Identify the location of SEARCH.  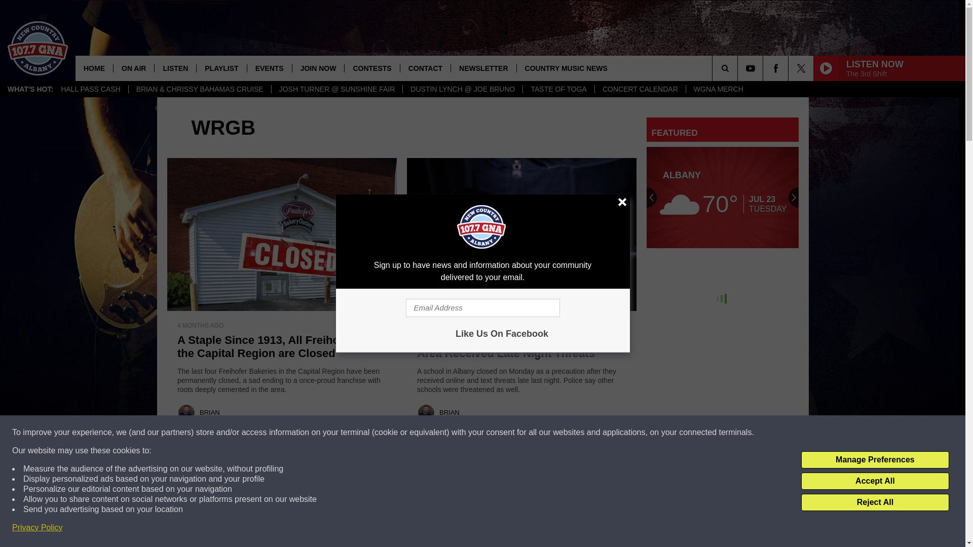
(739, 68).